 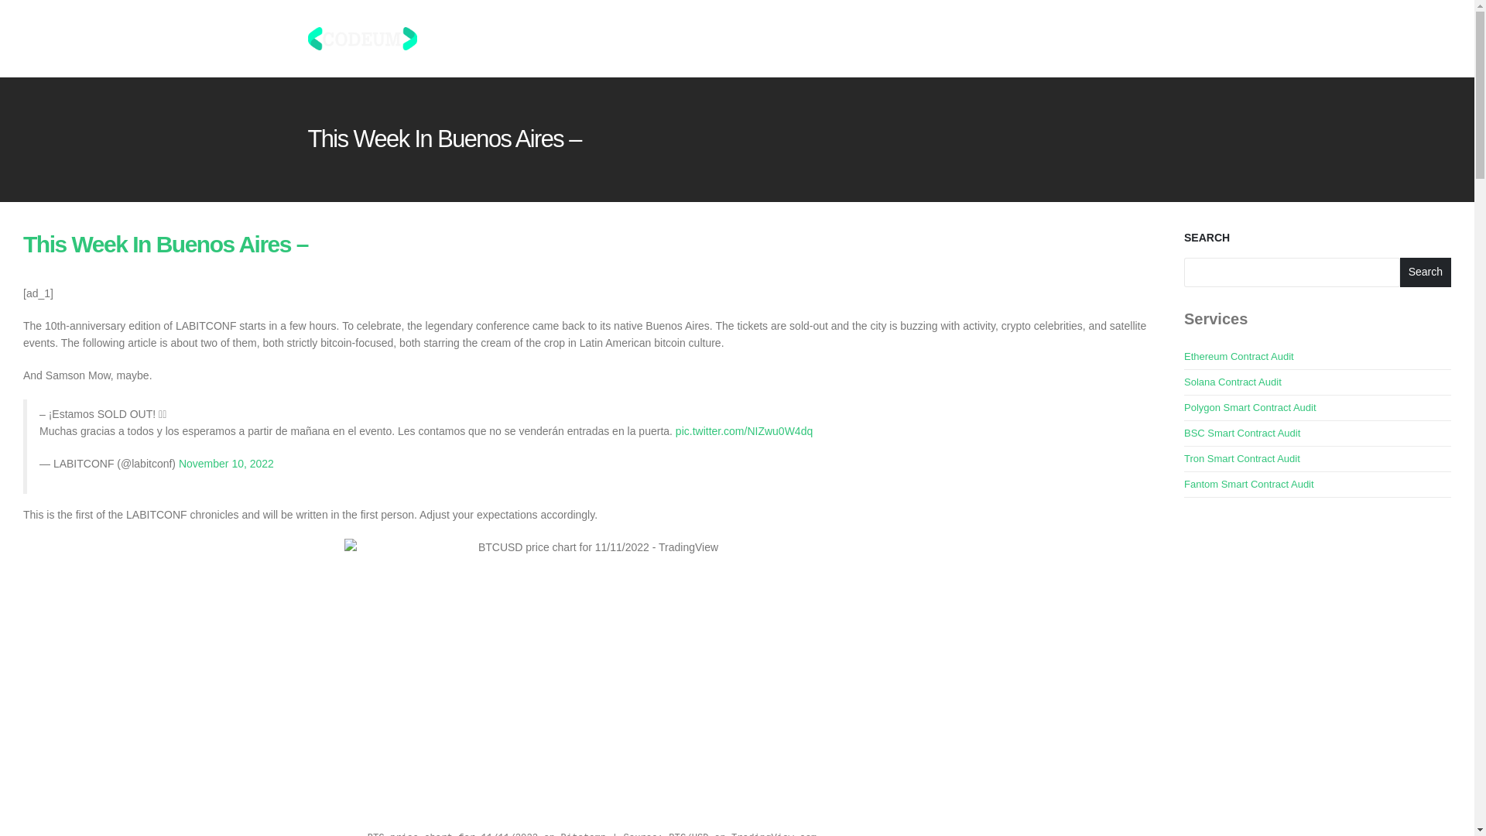 What do you see at coordinates (772, 39) in the screenshot?
I see `HOME` at bounding box center [772, 39].